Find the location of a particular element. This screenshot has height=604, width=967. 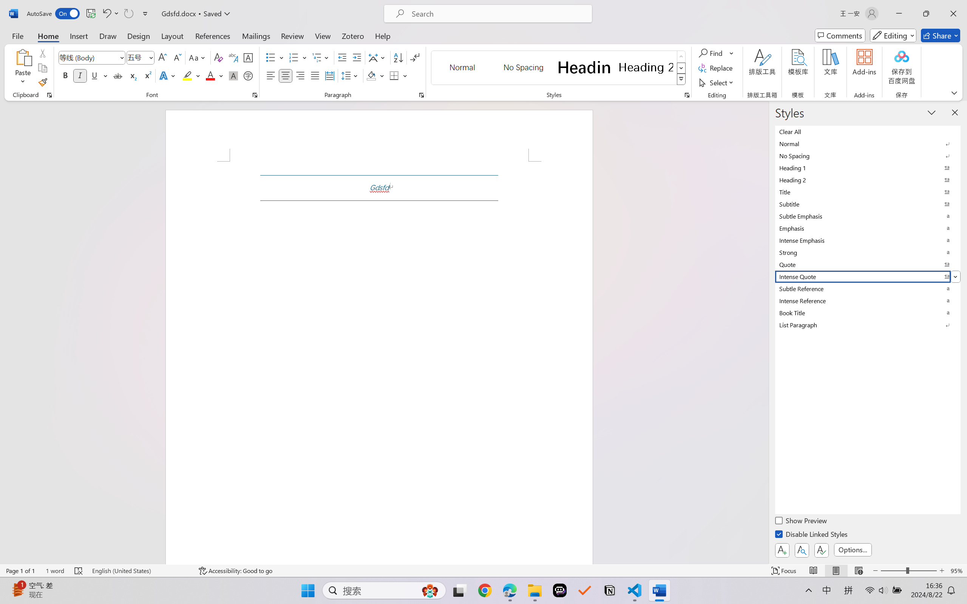

Book Title is located at coordinates (868, 313).